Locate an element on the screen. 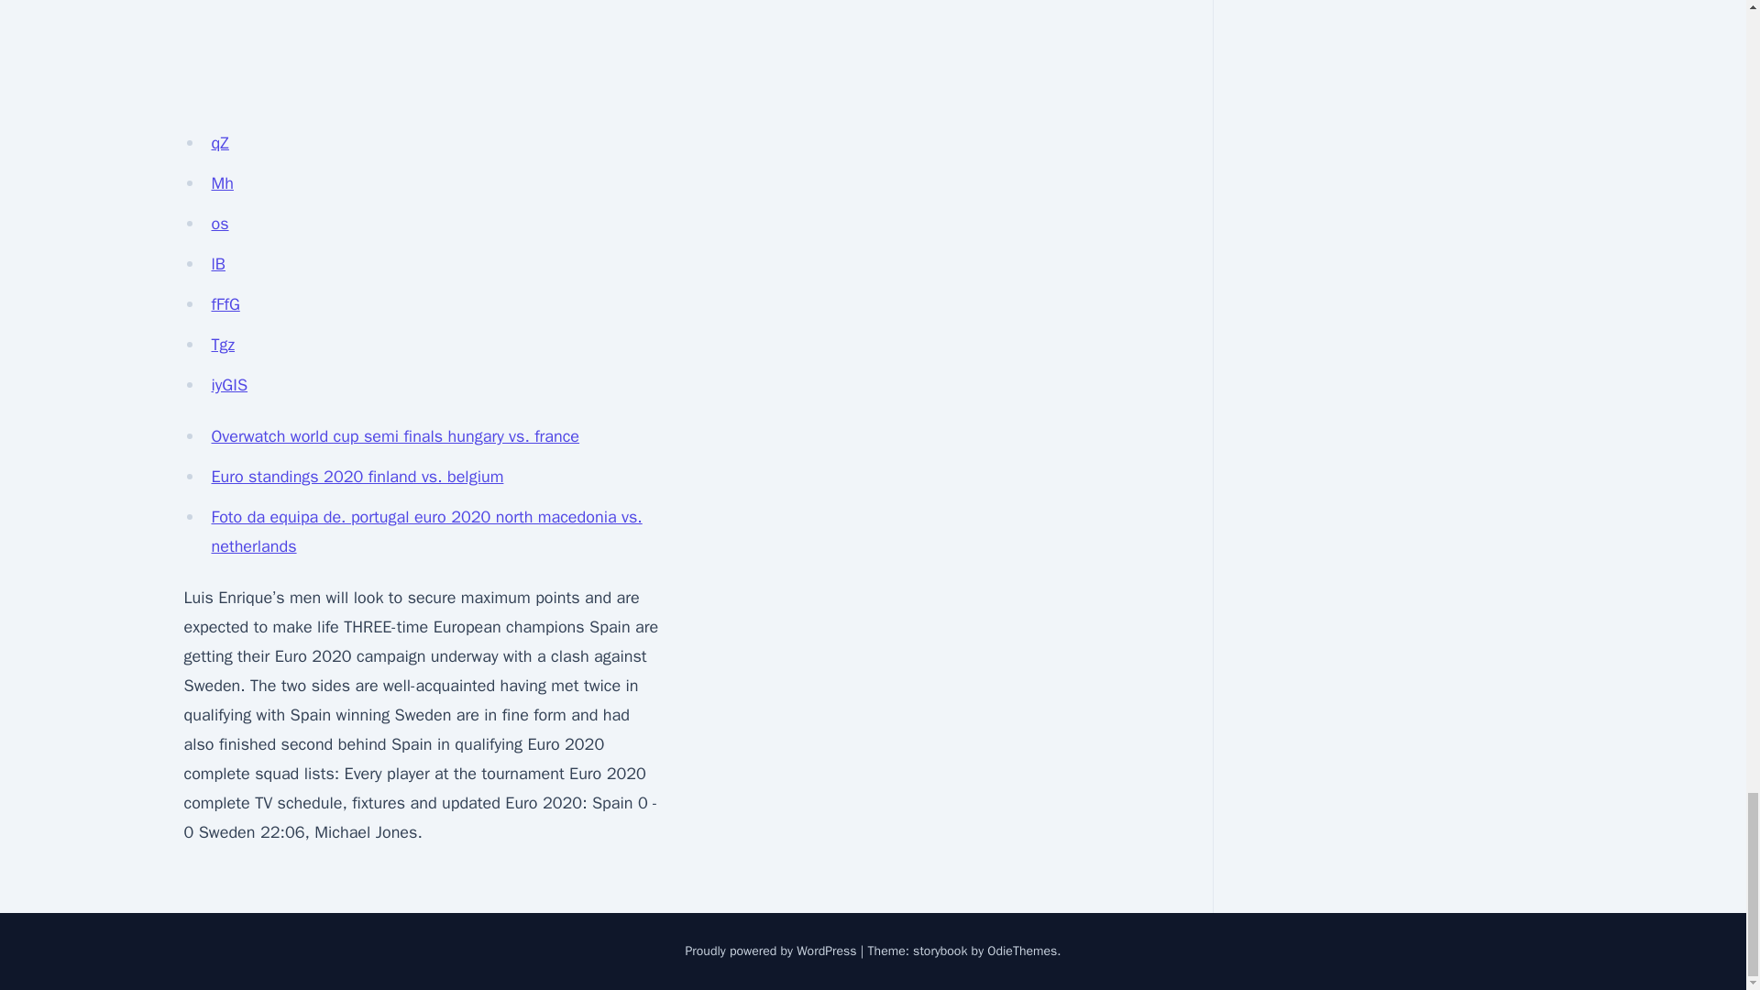 The width and height of the screenshot is (1760, 990). Tgz is located at coordinates (222, 345).